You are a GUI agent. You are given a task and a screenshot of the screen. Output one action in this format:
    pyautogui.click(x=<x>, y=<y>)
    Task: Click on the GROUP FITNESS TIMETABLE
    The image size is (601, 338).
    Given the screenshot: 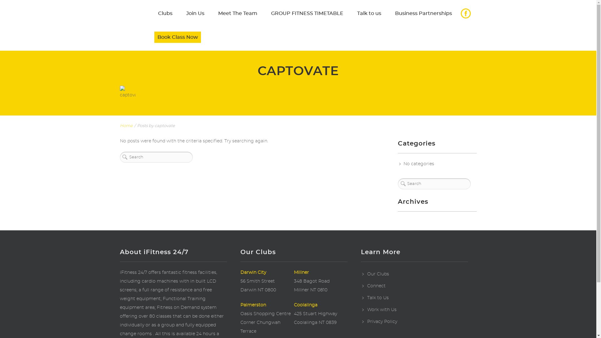 What is the action you would take?
    pyautogui.click(x=307, y=13)
    